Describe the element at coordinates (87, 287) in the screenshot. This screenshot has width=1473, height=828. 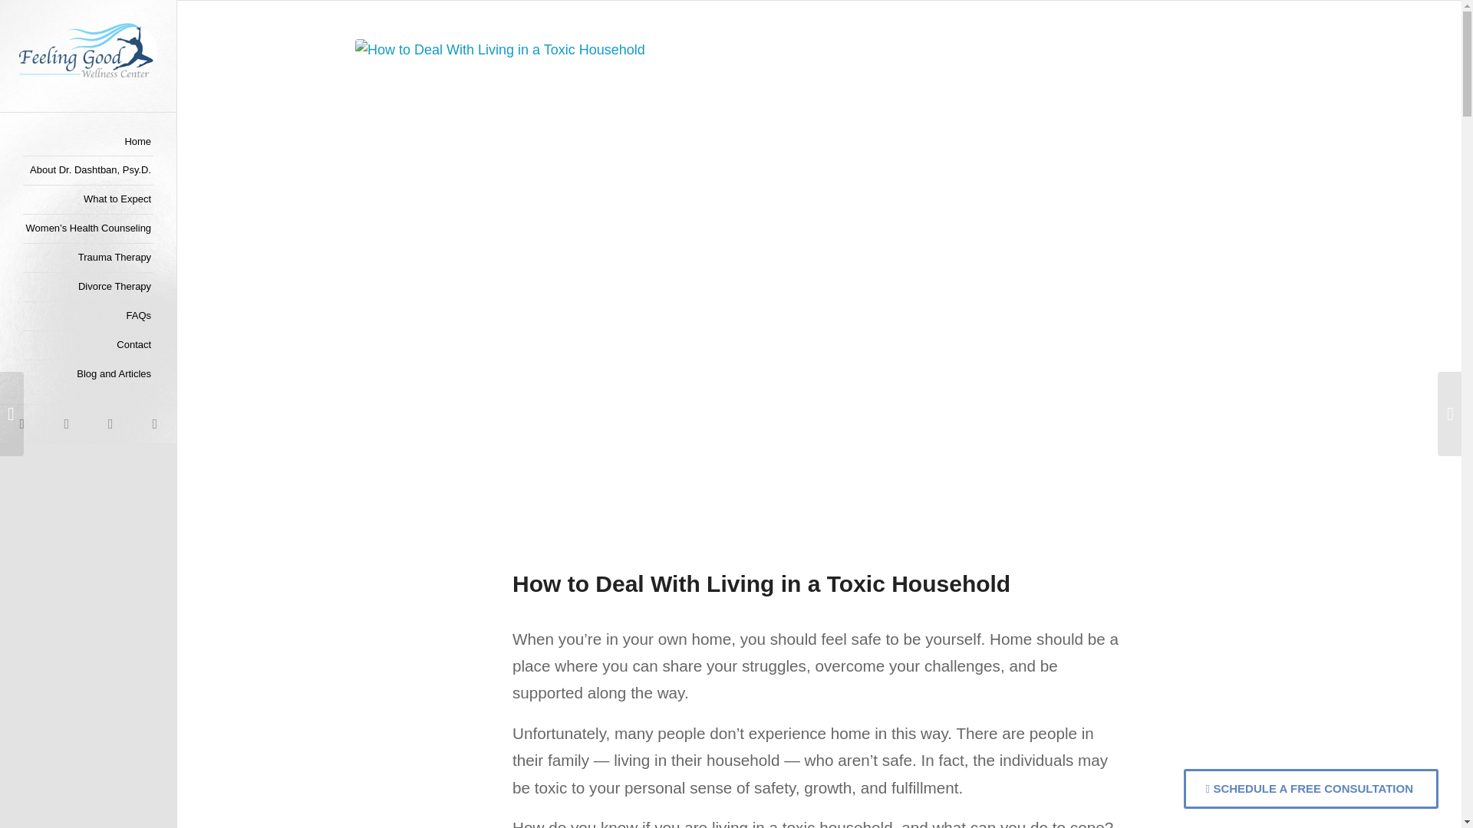
I see `Divorce Therapy` at that location.